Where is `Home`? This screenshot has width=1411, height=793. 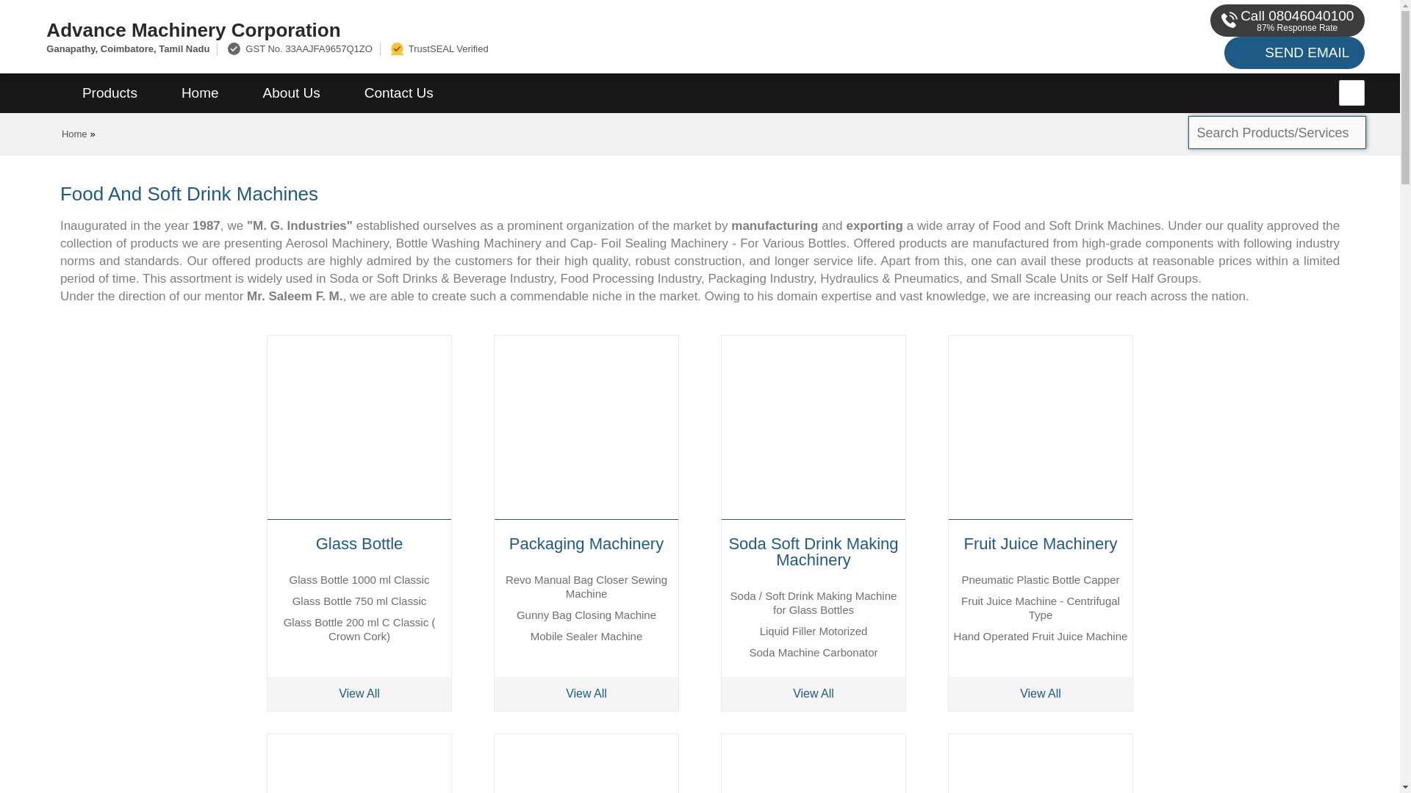 Home is located at coordinates (200, 93).